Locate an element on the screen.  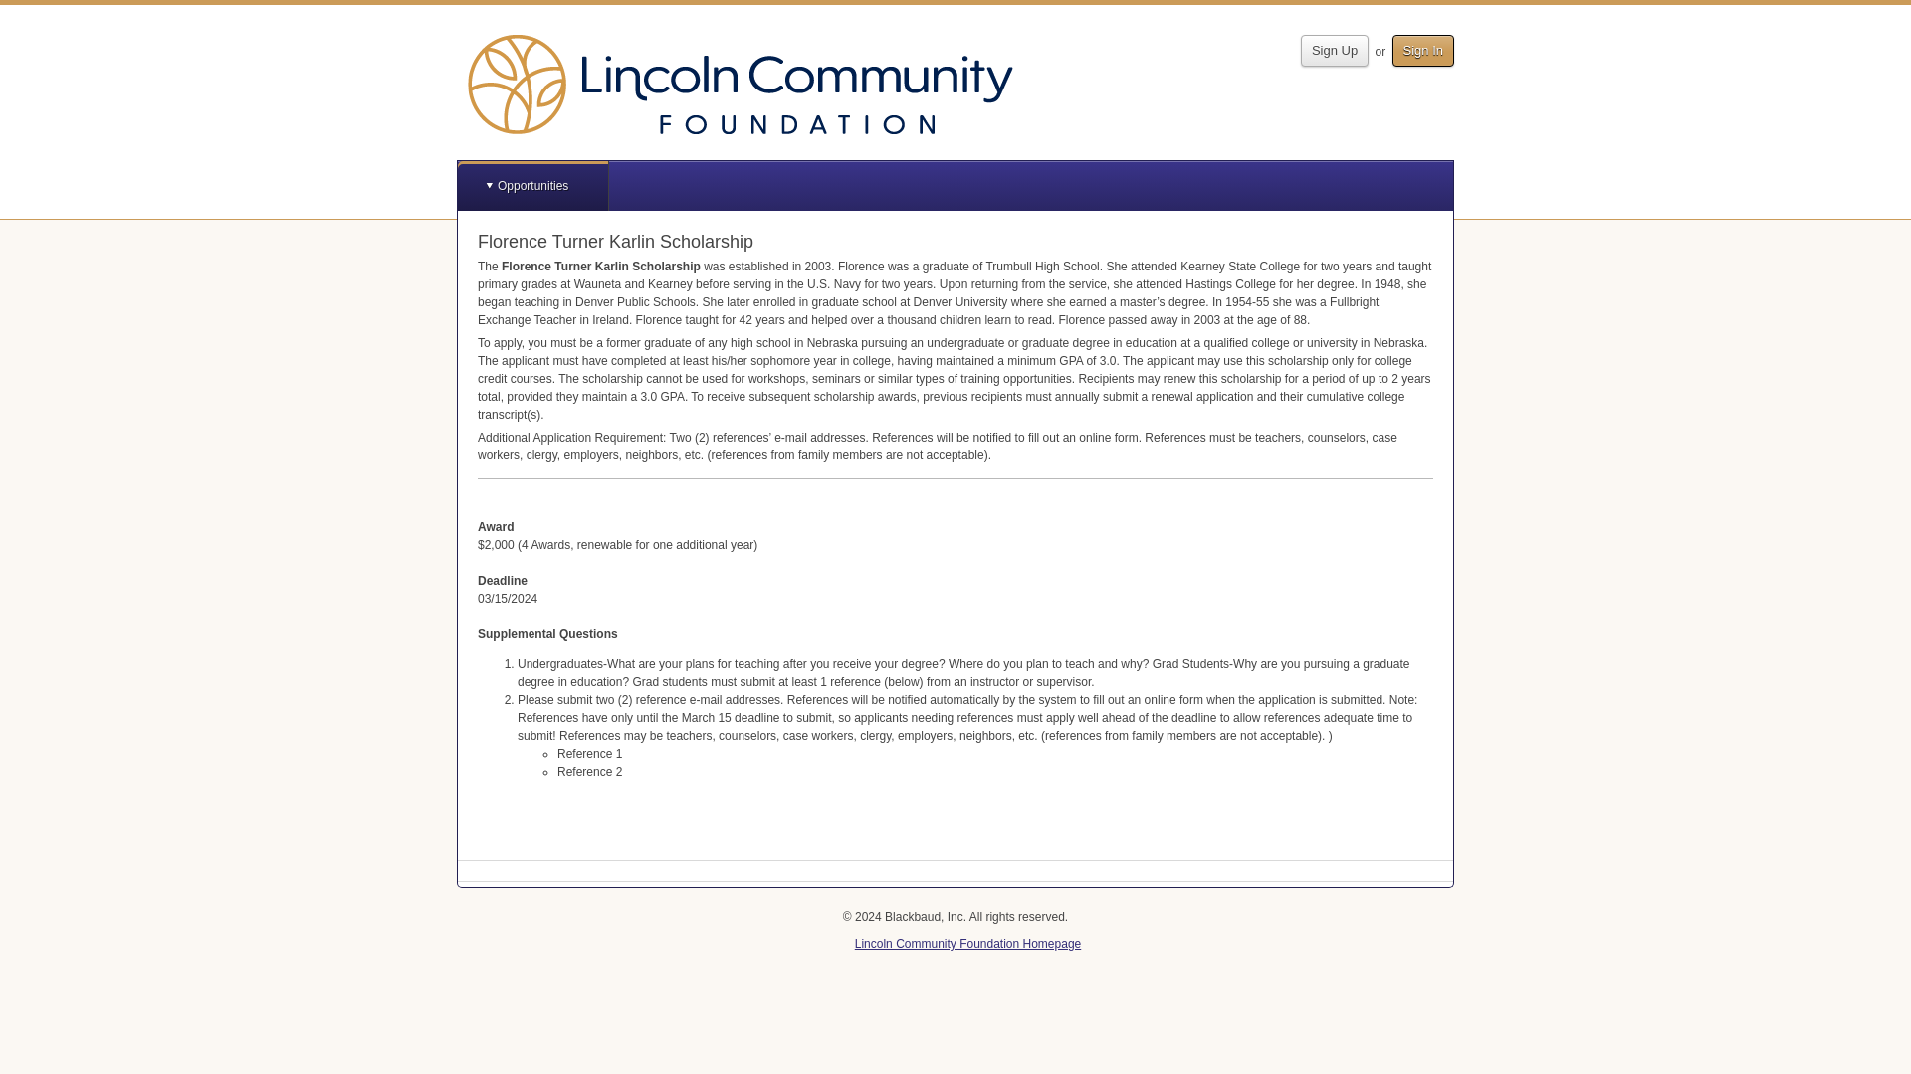
Sign Up is located at coordinates (1334, 50).